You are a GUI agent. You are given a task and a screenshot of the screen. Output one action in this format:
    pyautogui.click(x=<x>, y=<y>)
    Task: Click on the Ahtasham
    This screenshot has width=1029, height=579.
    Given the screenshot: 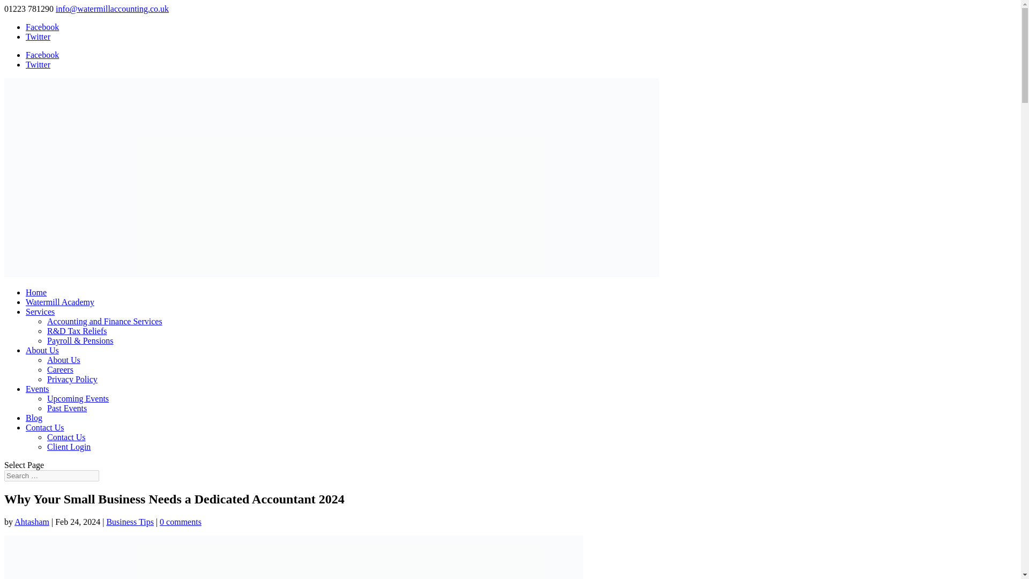 What is the action you would take?
    pyautogui.click(x=32, y=522)
    